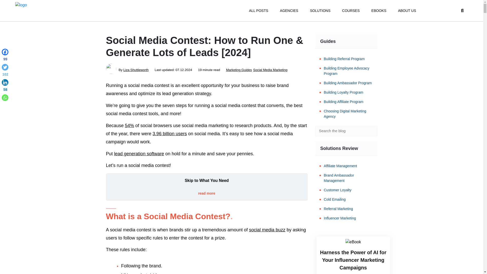 This screenshot has width=487, height=274. Describe the element at coordinates (5, 97) in the screenshot. I see `Whatsapp` at that location.